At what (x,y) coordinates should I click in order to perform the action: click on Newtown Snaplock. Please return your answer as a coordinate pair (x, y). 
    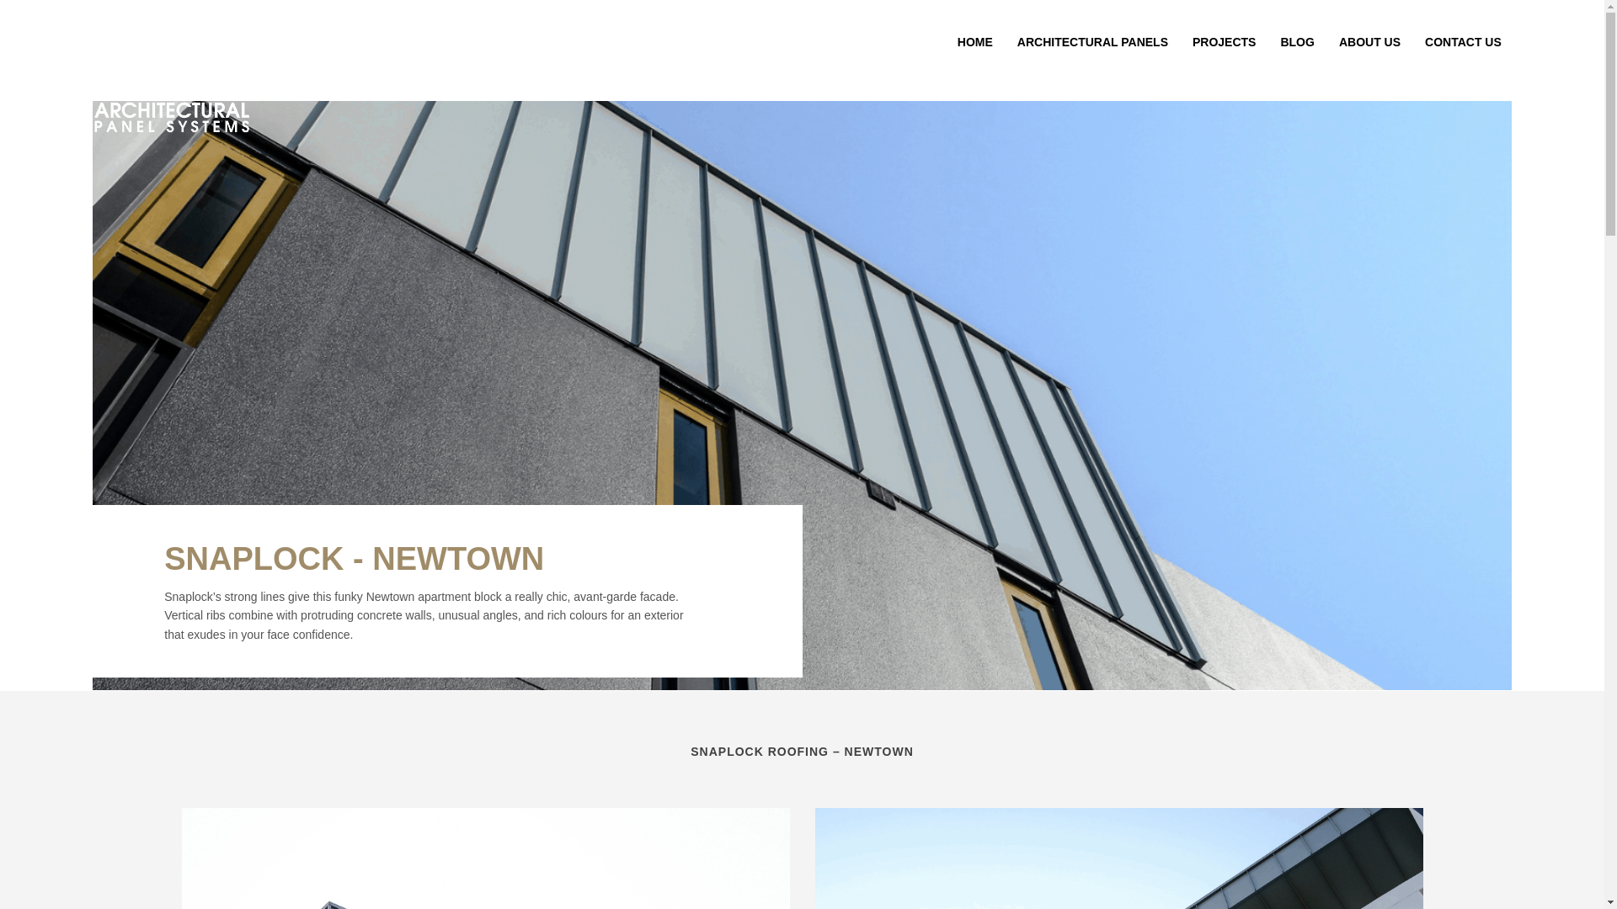
    Looking at the image, I should click on (1118, 858).